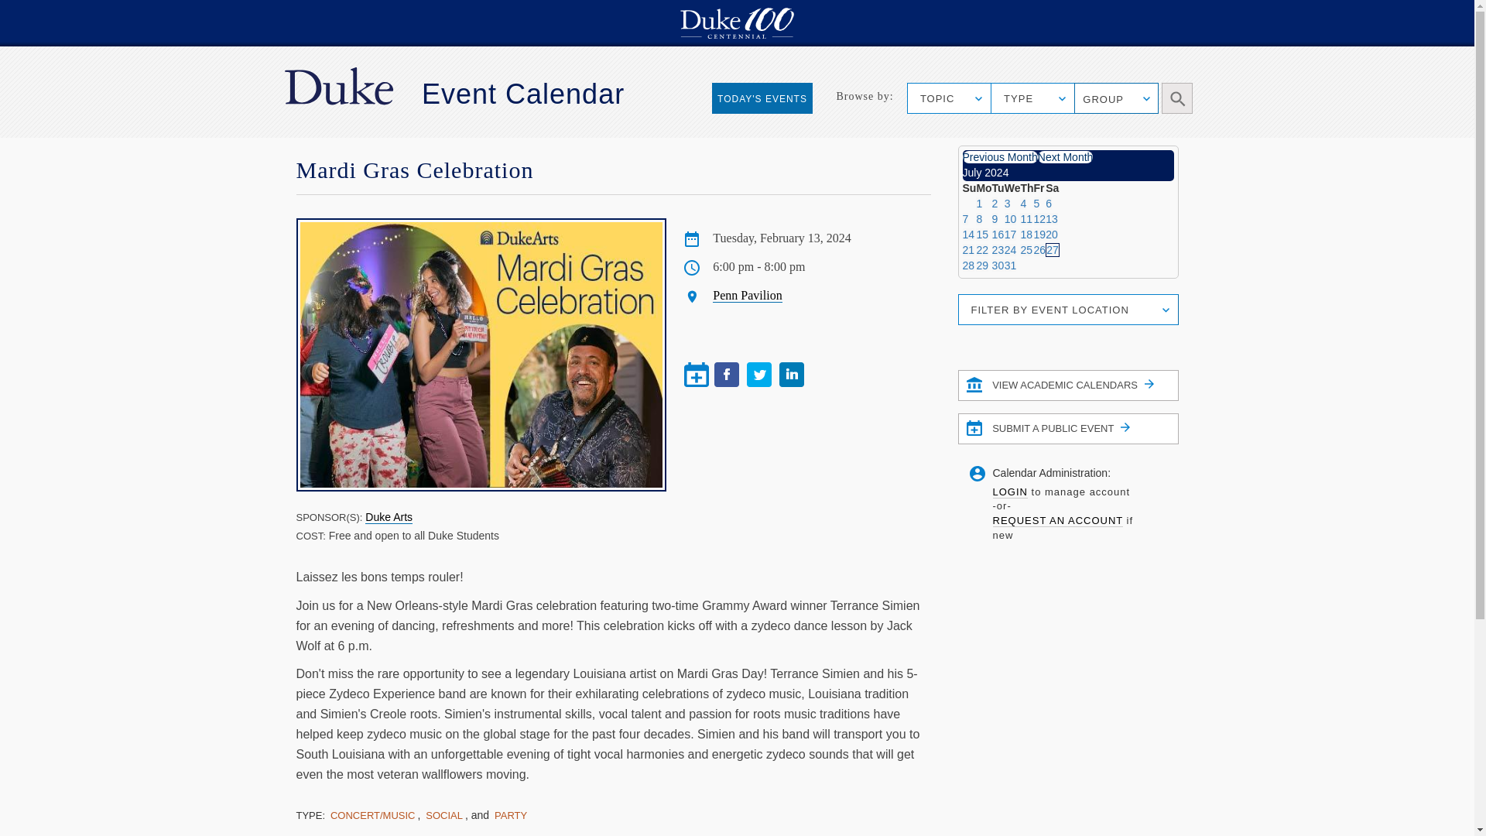  I want to click on TODAY'S EVENTS, so click(762, 98).